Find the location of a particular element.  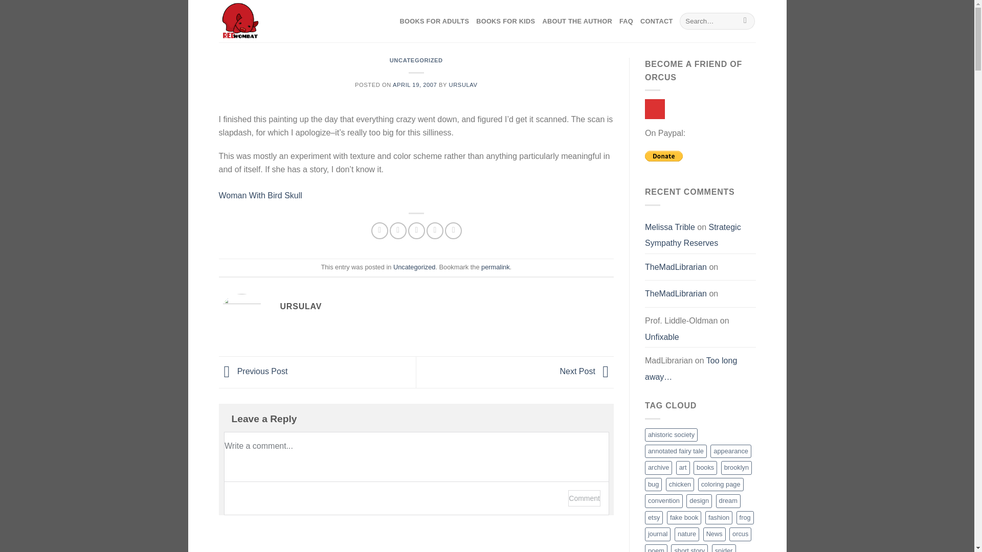

APRIL 19, 2007 is located at coordinates (415, 84).